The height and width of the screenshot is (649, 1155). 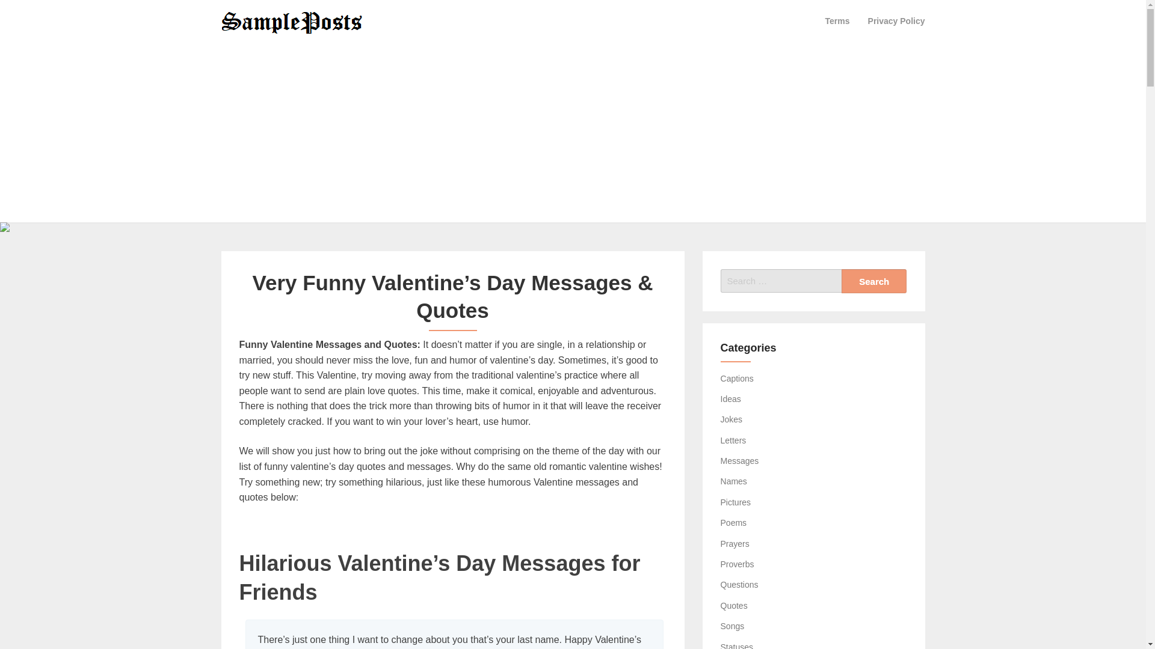 I want to click on Songs, so click(x=733, y=626).